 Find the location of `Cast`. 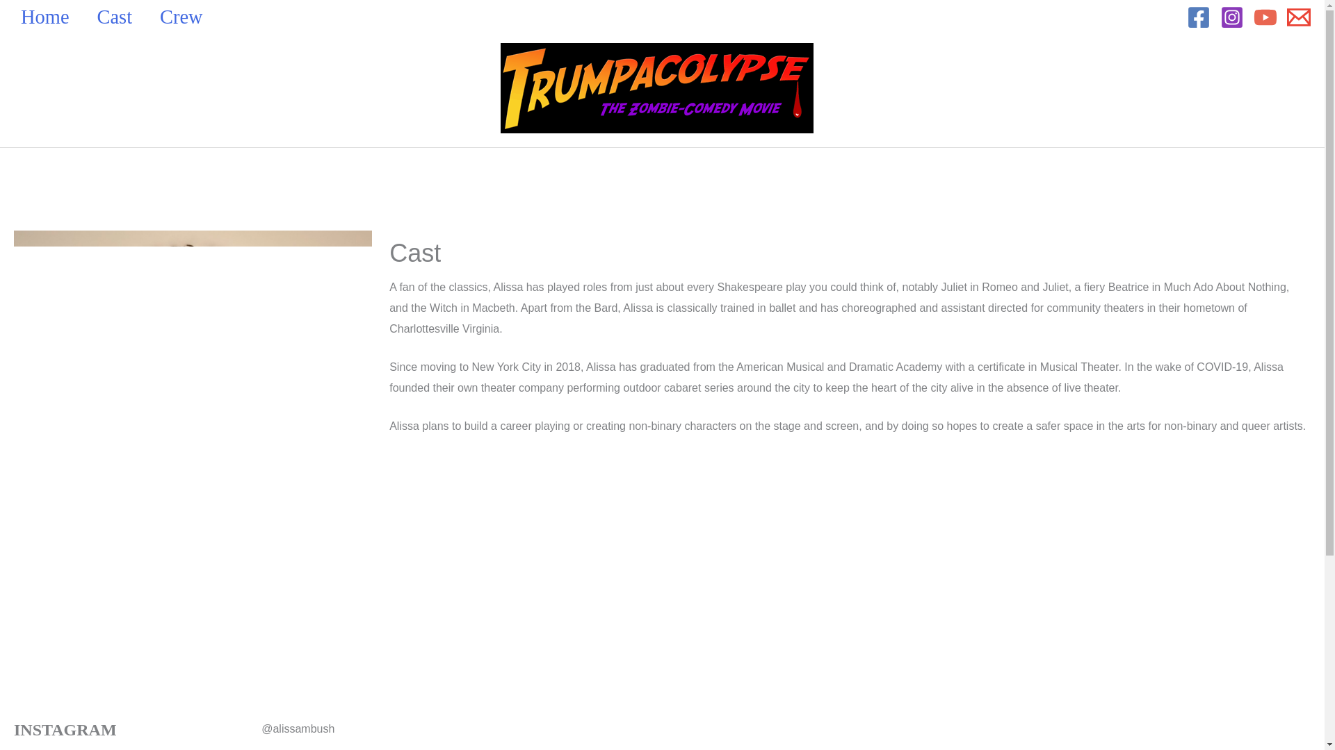

Cast is located at coordinates (122, 17).